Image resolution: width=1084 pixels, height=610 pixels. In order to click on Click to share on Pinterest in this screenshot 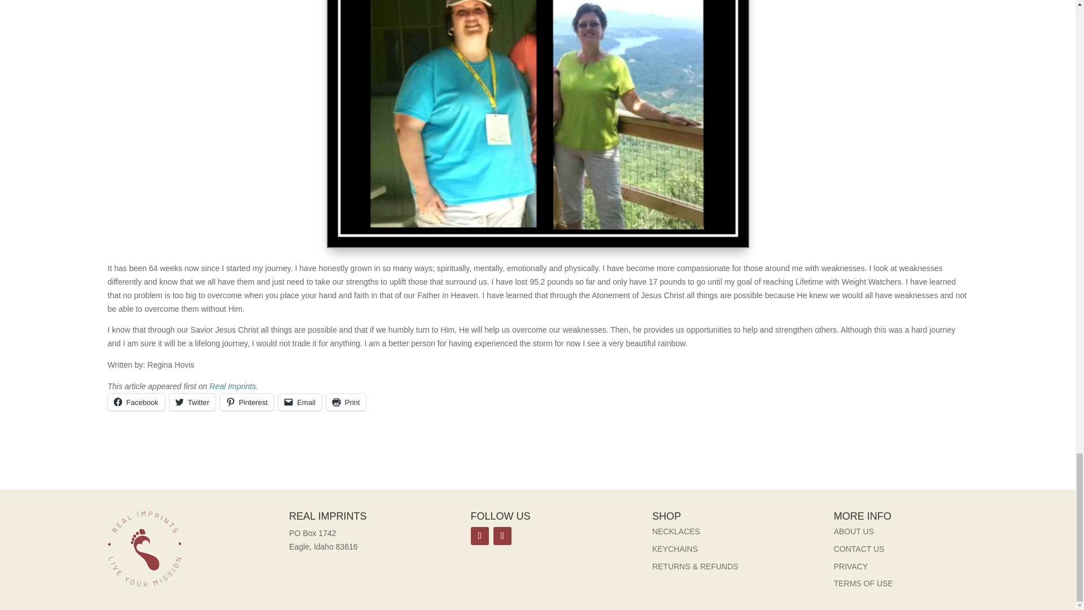, I will do `click(247, 402)`.